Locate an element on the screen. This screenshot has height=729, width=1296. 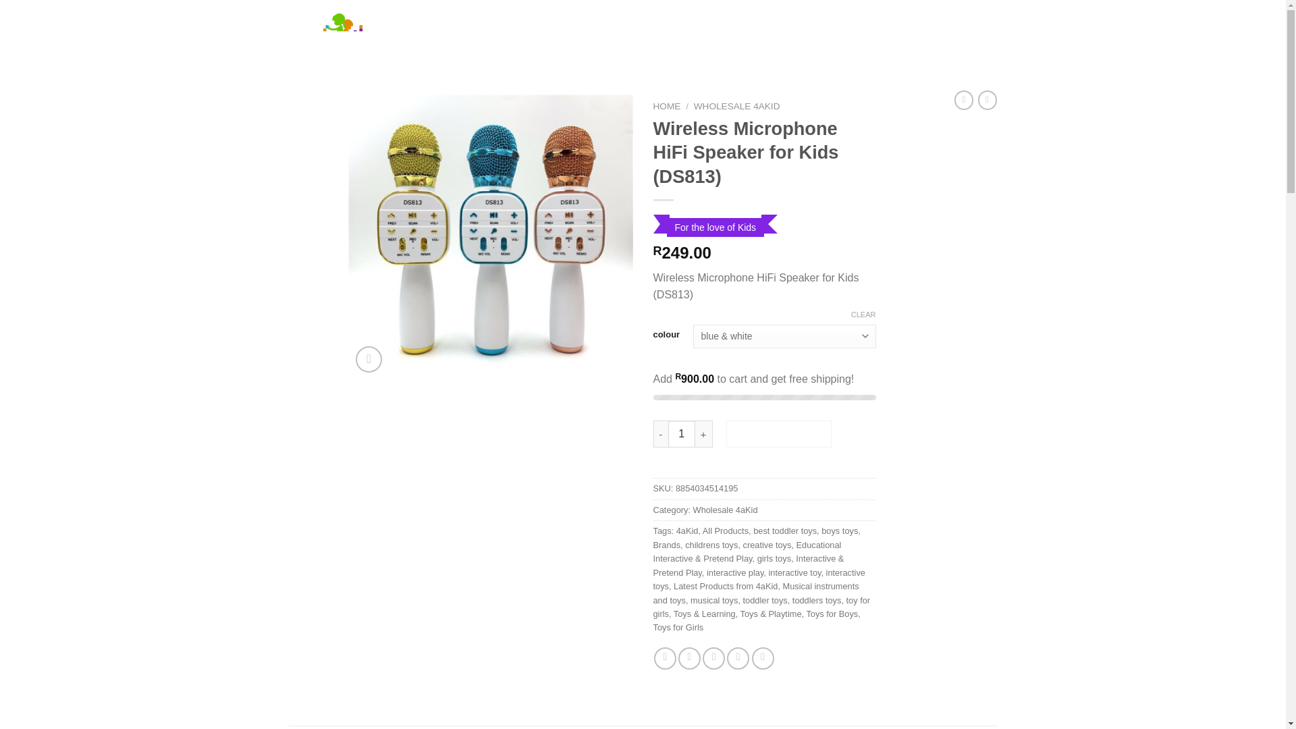
FAQ is located at coordinates (648, 25).